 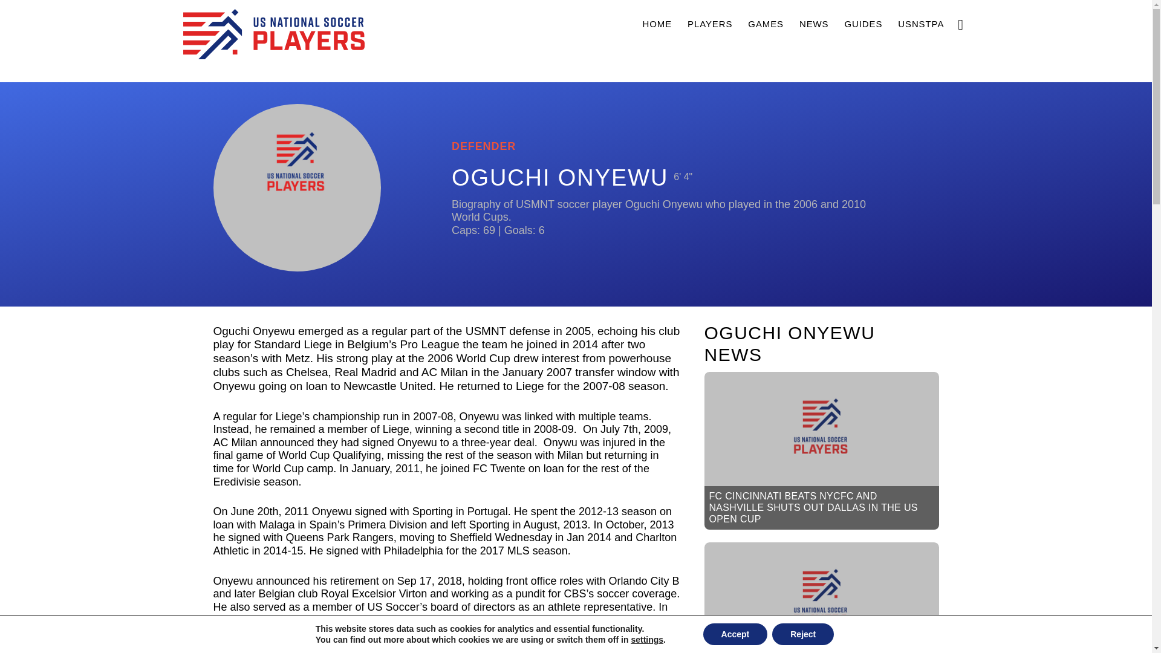 I want to click on PLAYERS, so click(x=710, y=23).